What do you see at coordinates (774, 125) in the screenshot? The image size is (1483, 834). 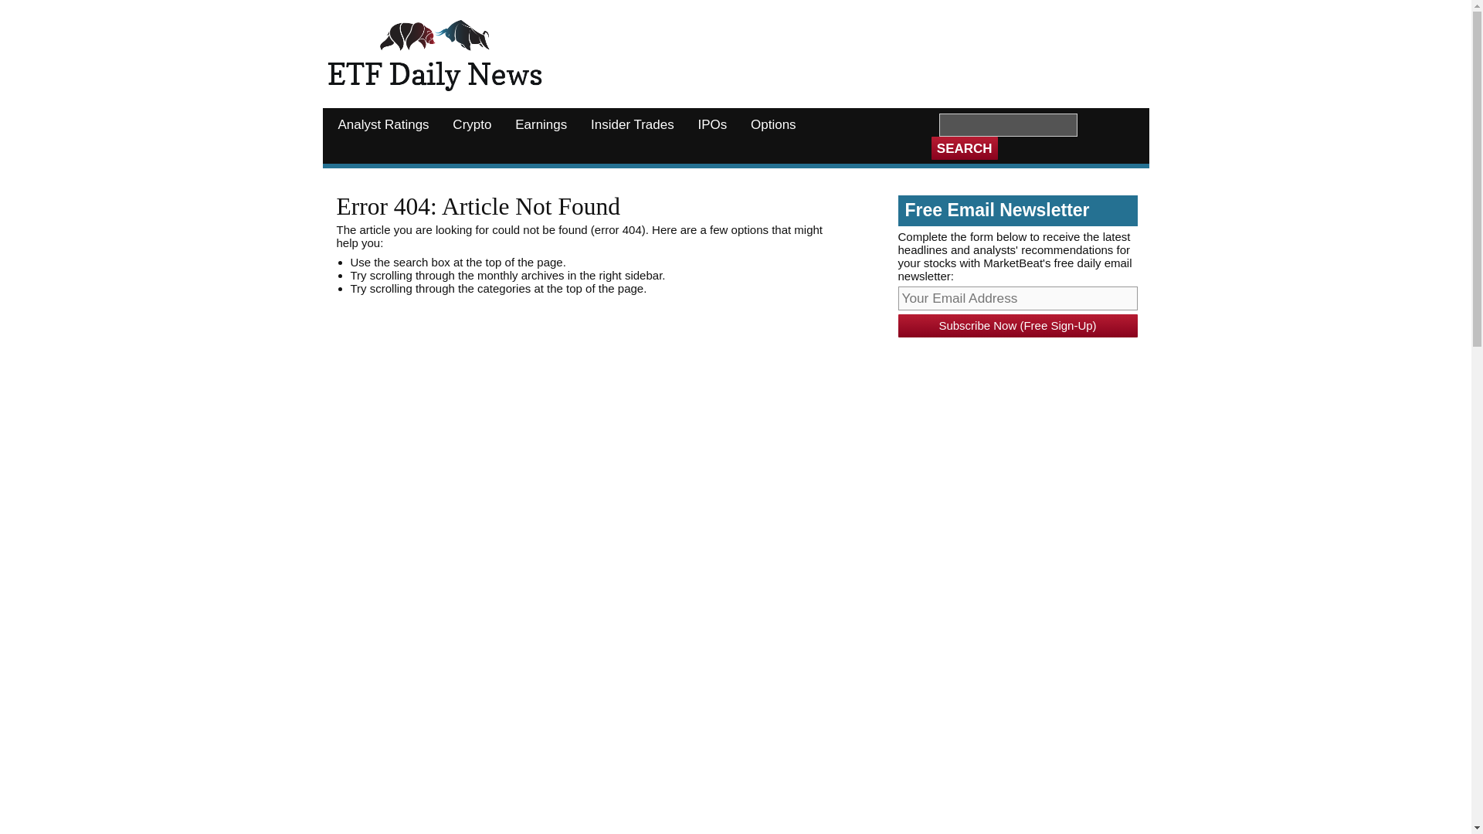 I see `Options` at bounding box center [774, 125].